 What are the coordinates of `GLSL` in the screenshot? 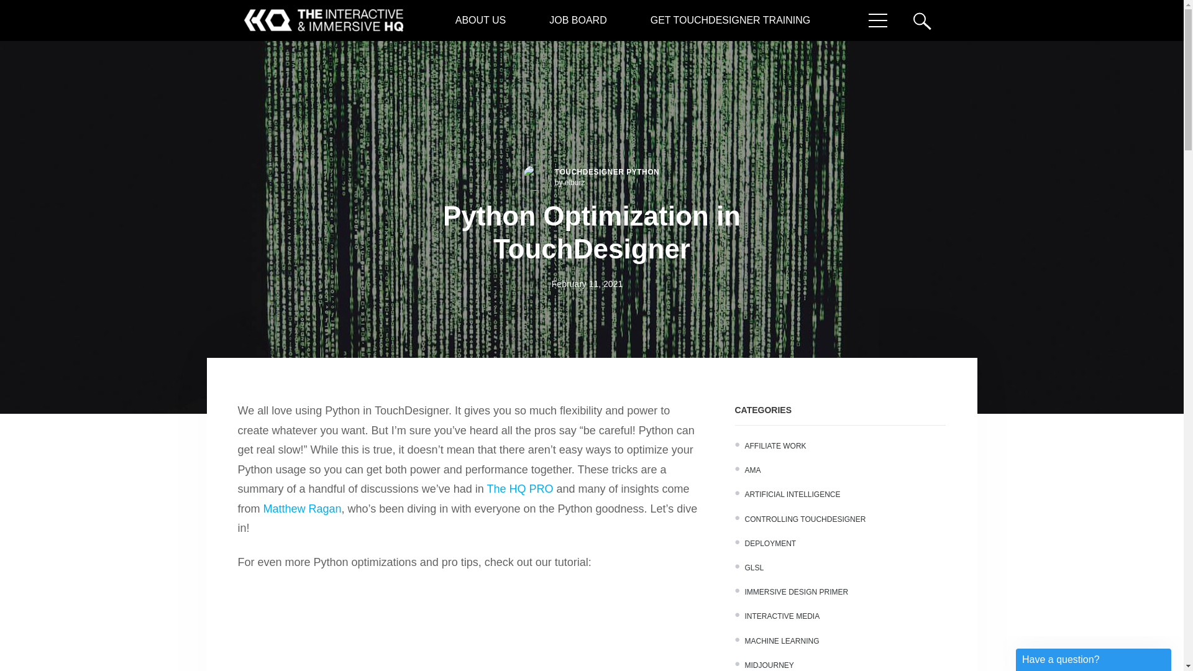 It's located at (754, 568).